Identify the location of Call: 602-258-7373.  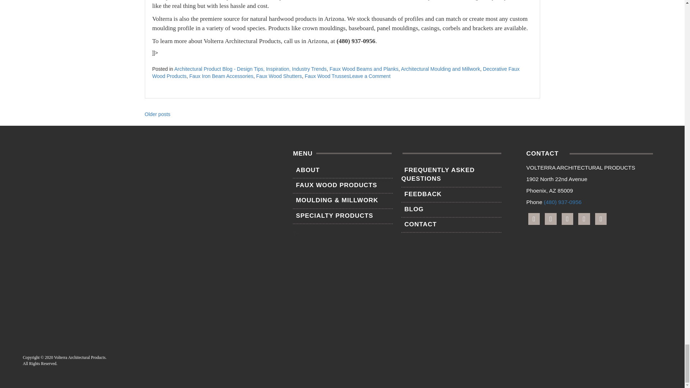
(562, 202).